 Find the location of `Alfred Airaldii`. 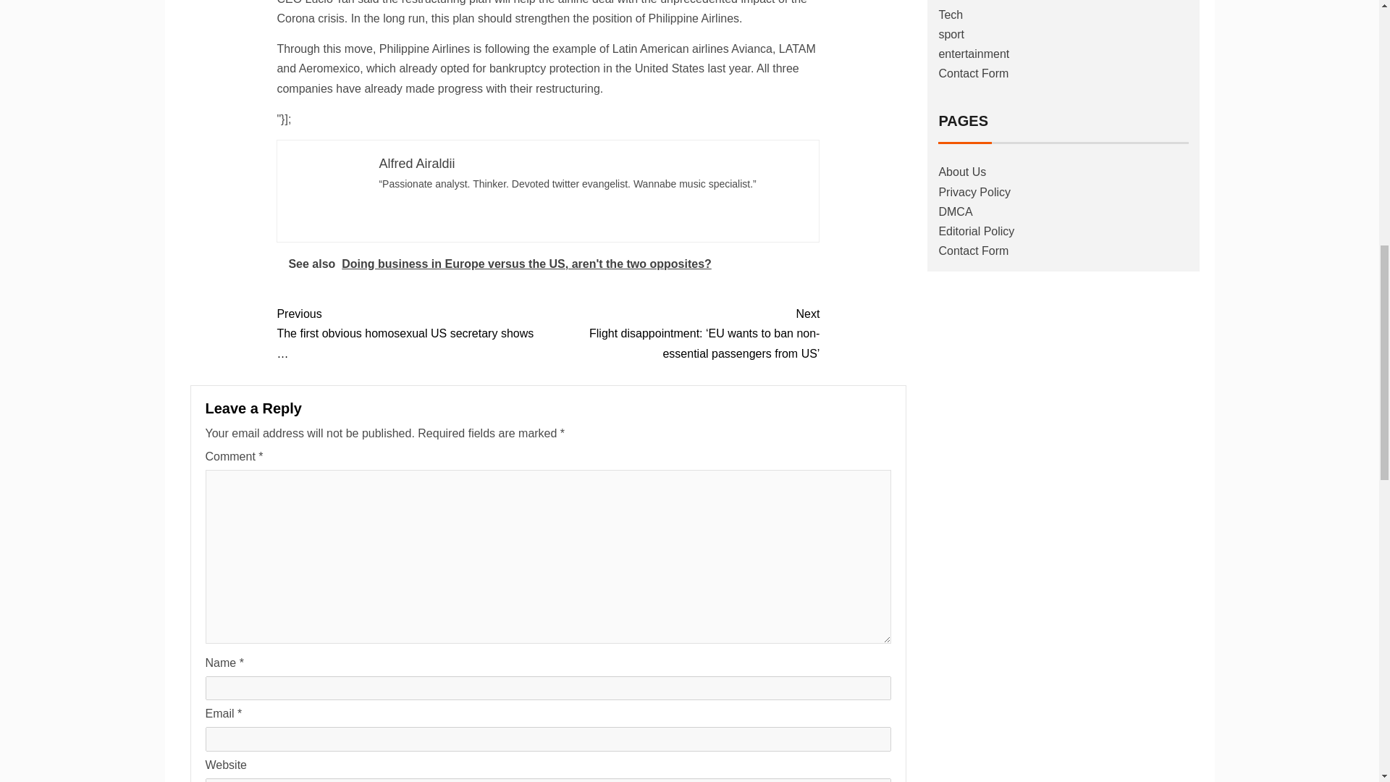

Alfred Airaldii is located at coordinates (416, 164).